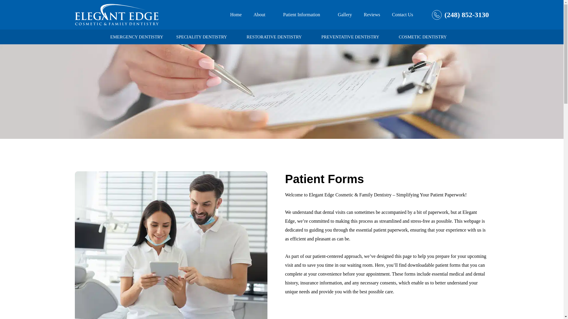 The height and width of the screenshot is (319, 568). I want to click on About, so click(262, 15).